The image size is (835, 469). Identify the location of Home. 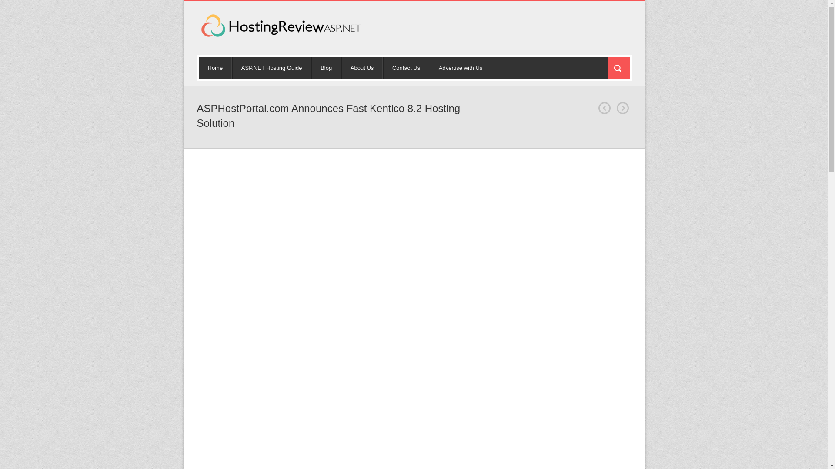
(216, 68).